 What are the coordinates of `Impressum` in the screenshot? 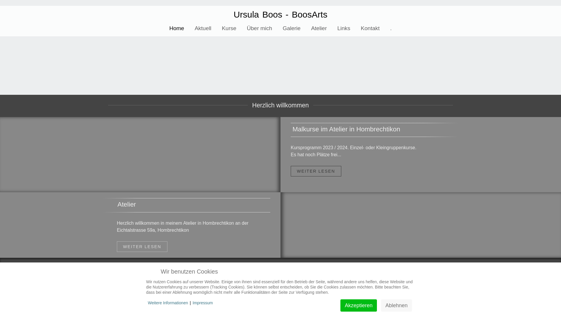 It's located at (253, 294).